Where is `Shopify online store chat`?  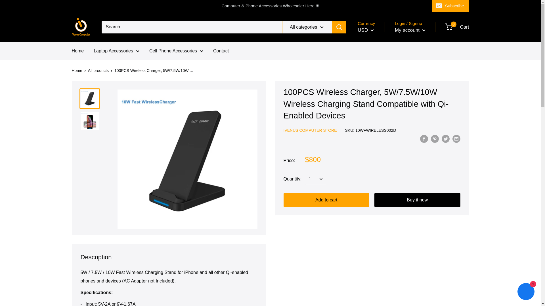 Shopify online store chat is located at coordinates (526, 292).